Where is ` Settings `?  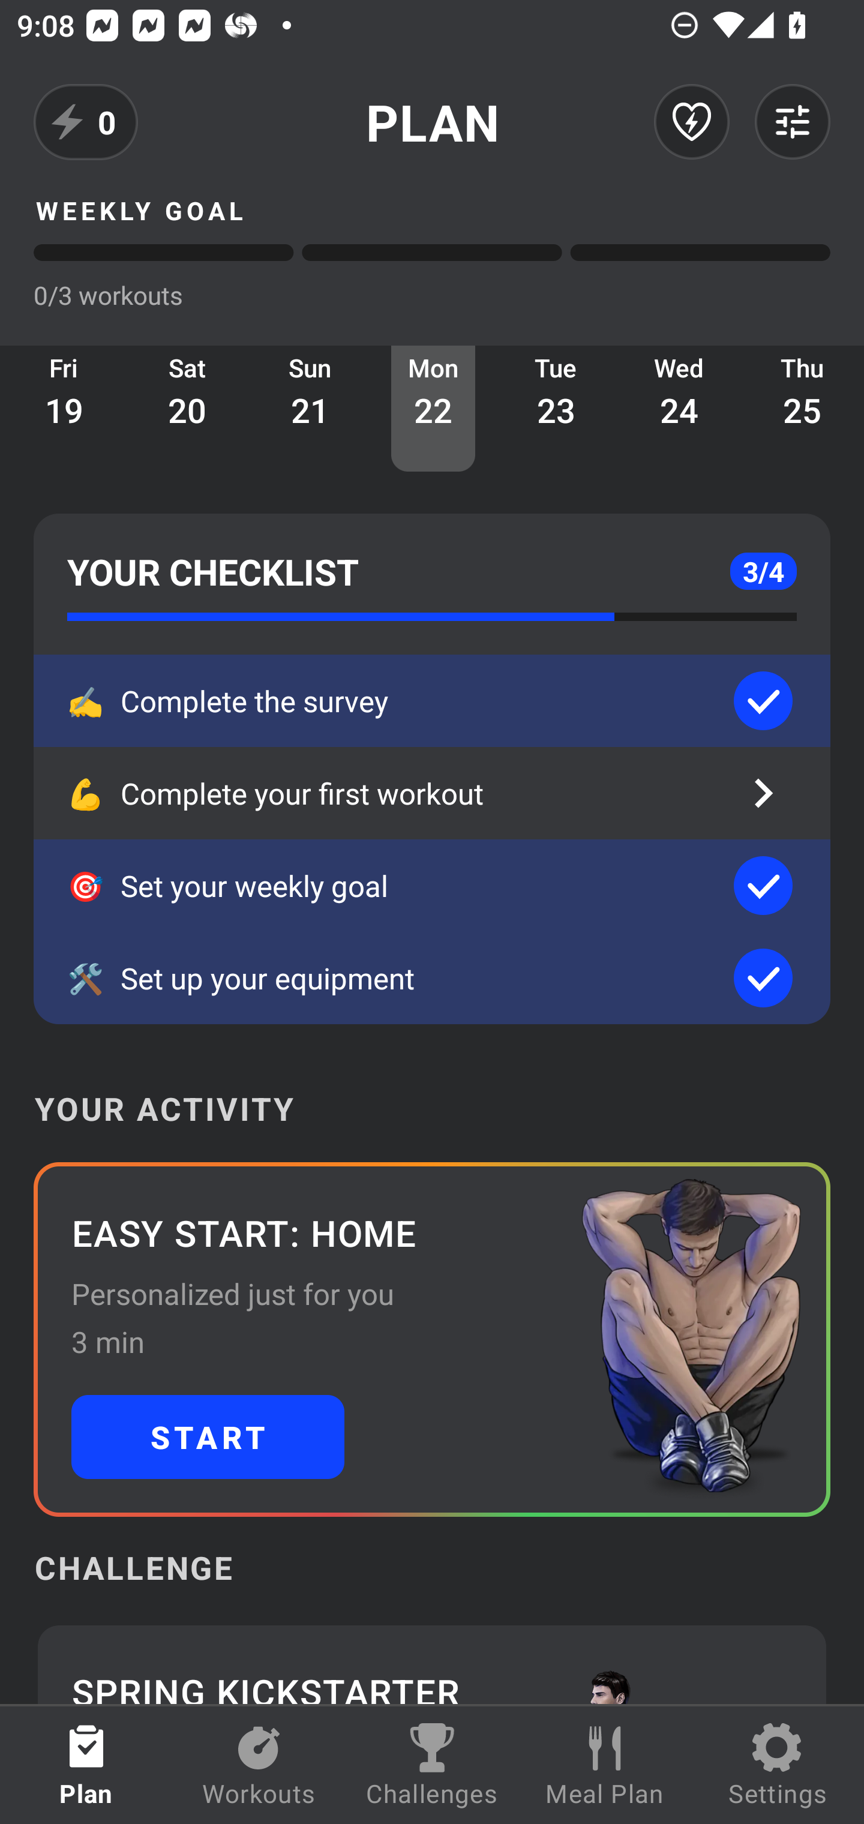  Settings  is located at coordinates (778, 1765).